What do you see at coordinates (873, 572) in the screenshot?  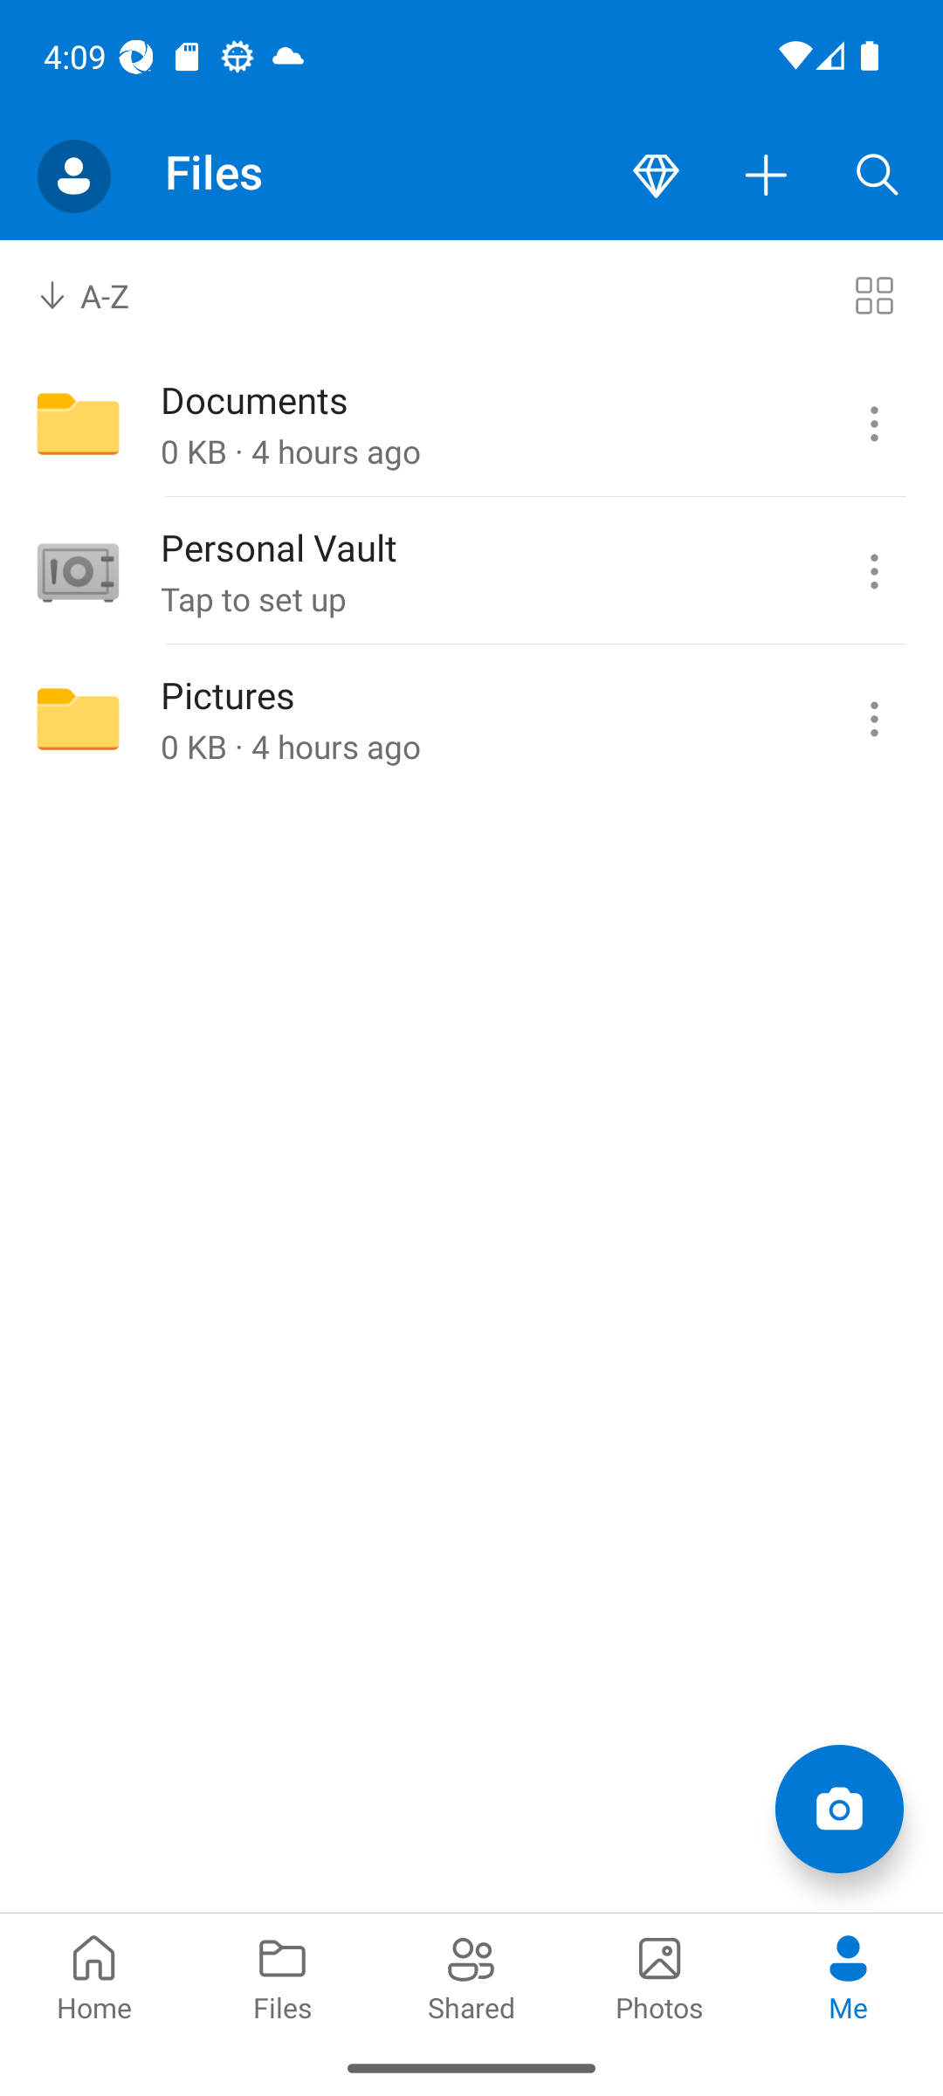 I see `Personal Vault commands` at bounding box center [873, 572].